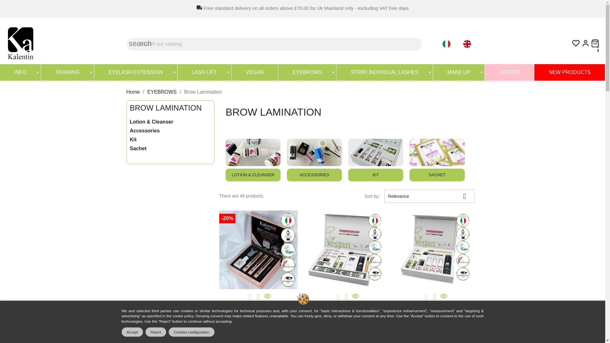 The height and width of the screenshot is (343, 610). What do you see at coordinates (314, 152) in the screenshot?
I see `Accessories` at bounding box center [314, 152].